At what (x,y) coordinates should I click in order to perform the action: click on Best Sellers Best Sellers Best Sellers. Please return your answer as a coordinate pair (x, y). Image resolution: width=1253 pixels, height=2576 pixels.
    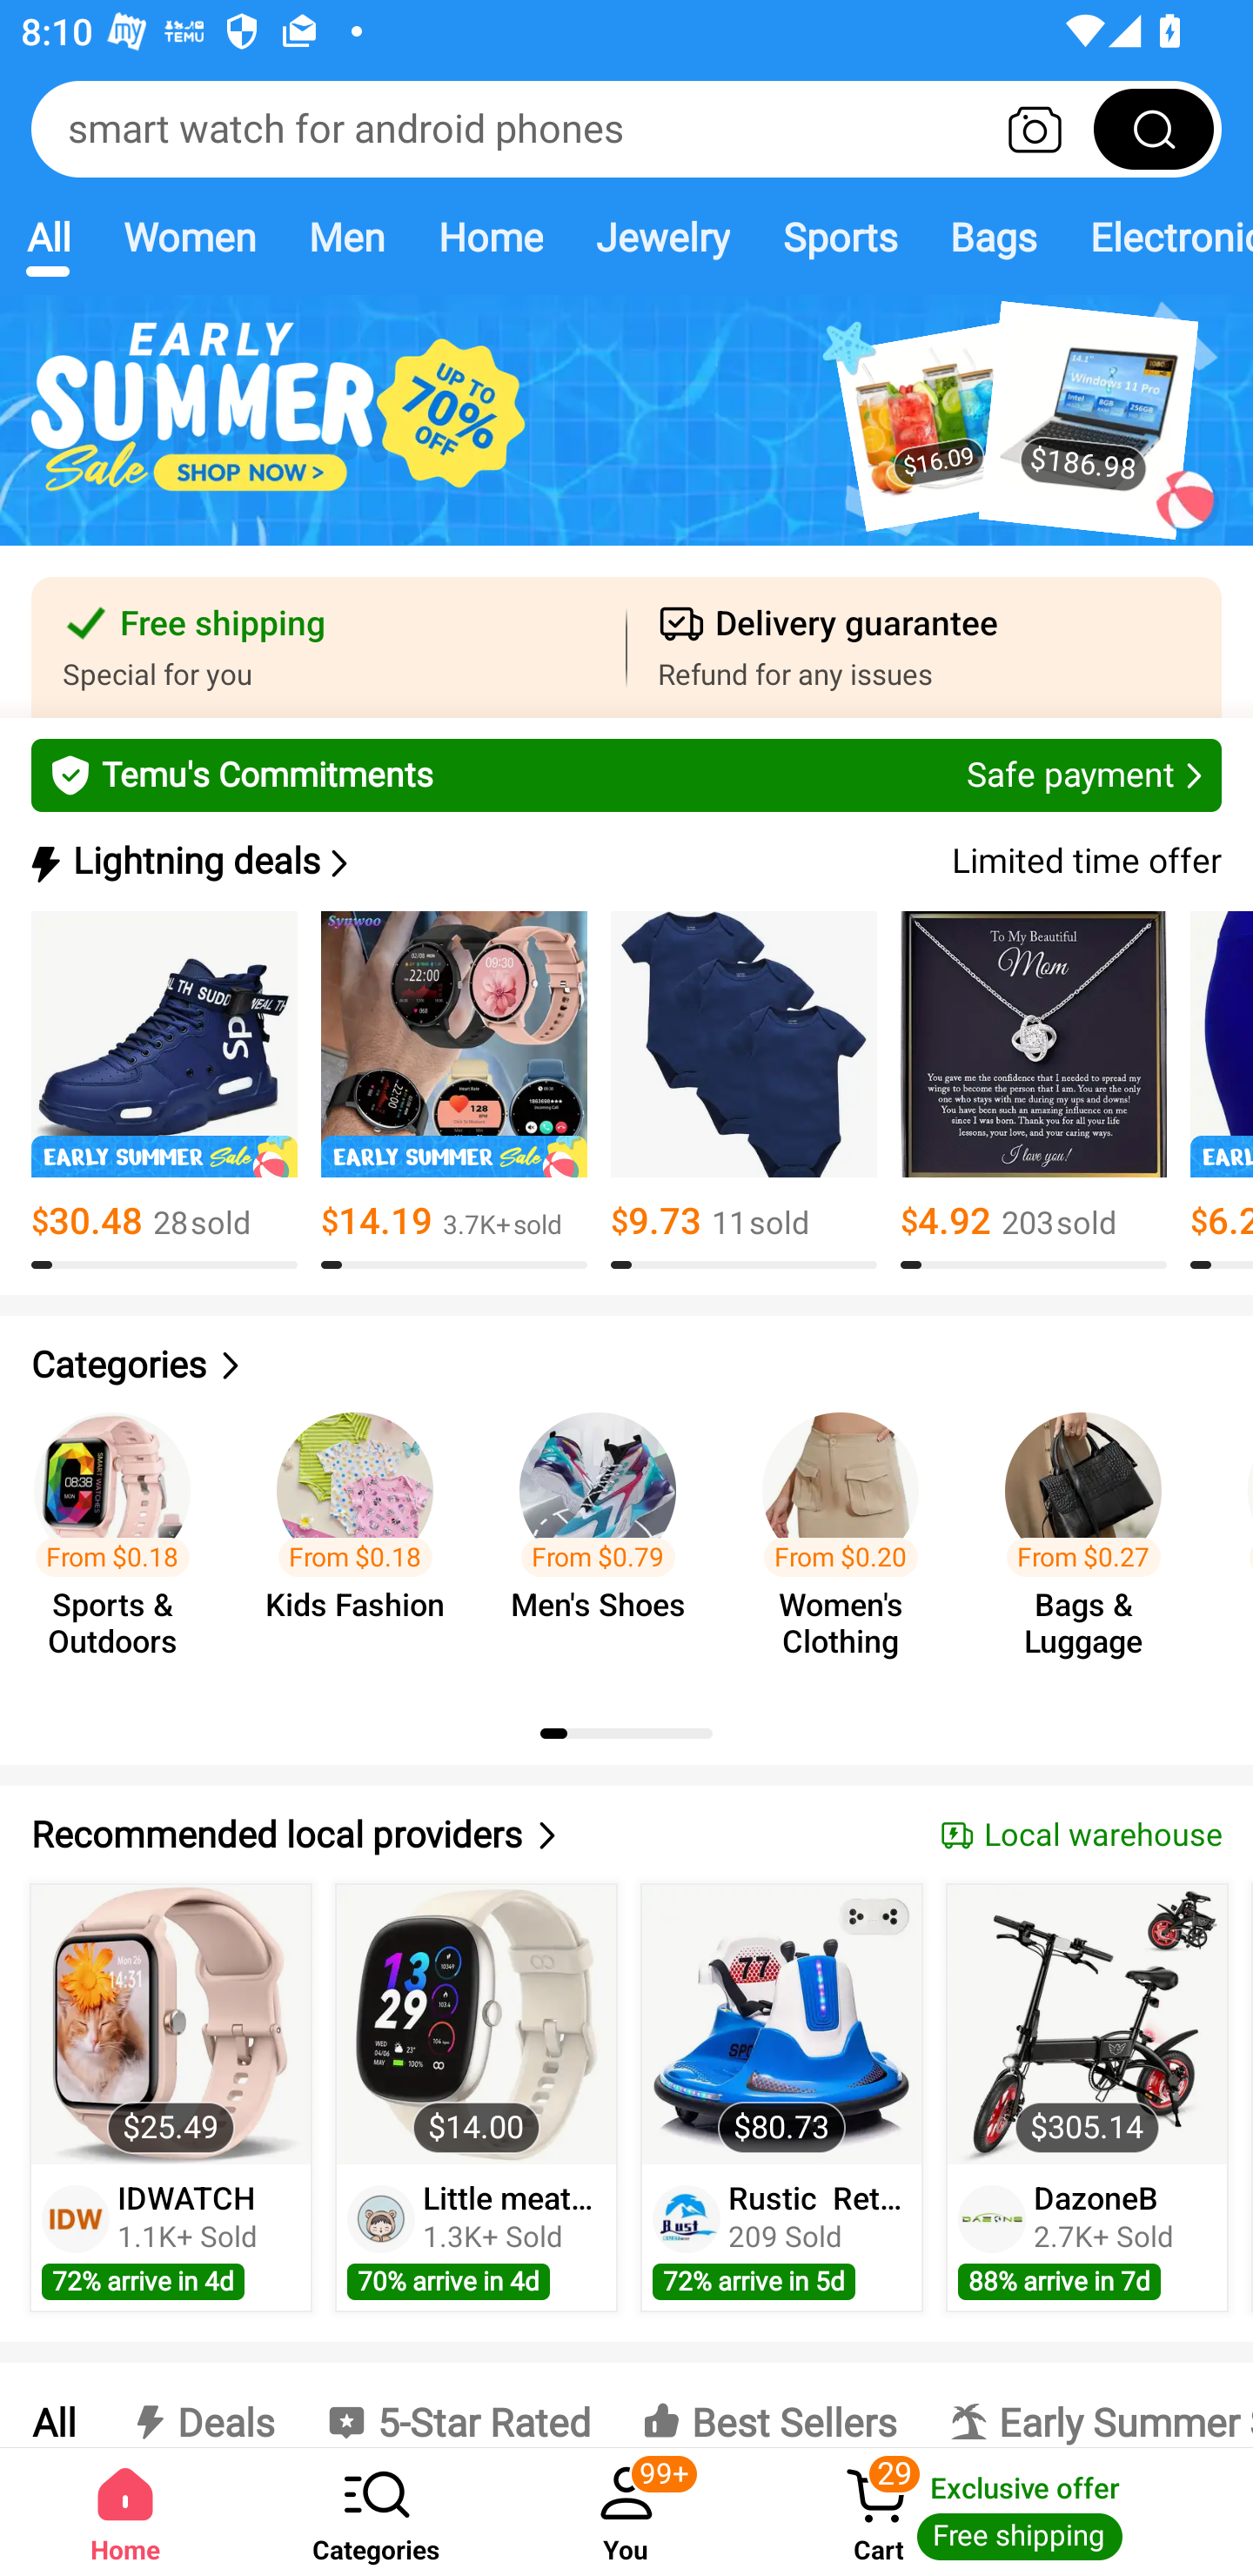
    Looking at the image, I should click on (769, 2405).